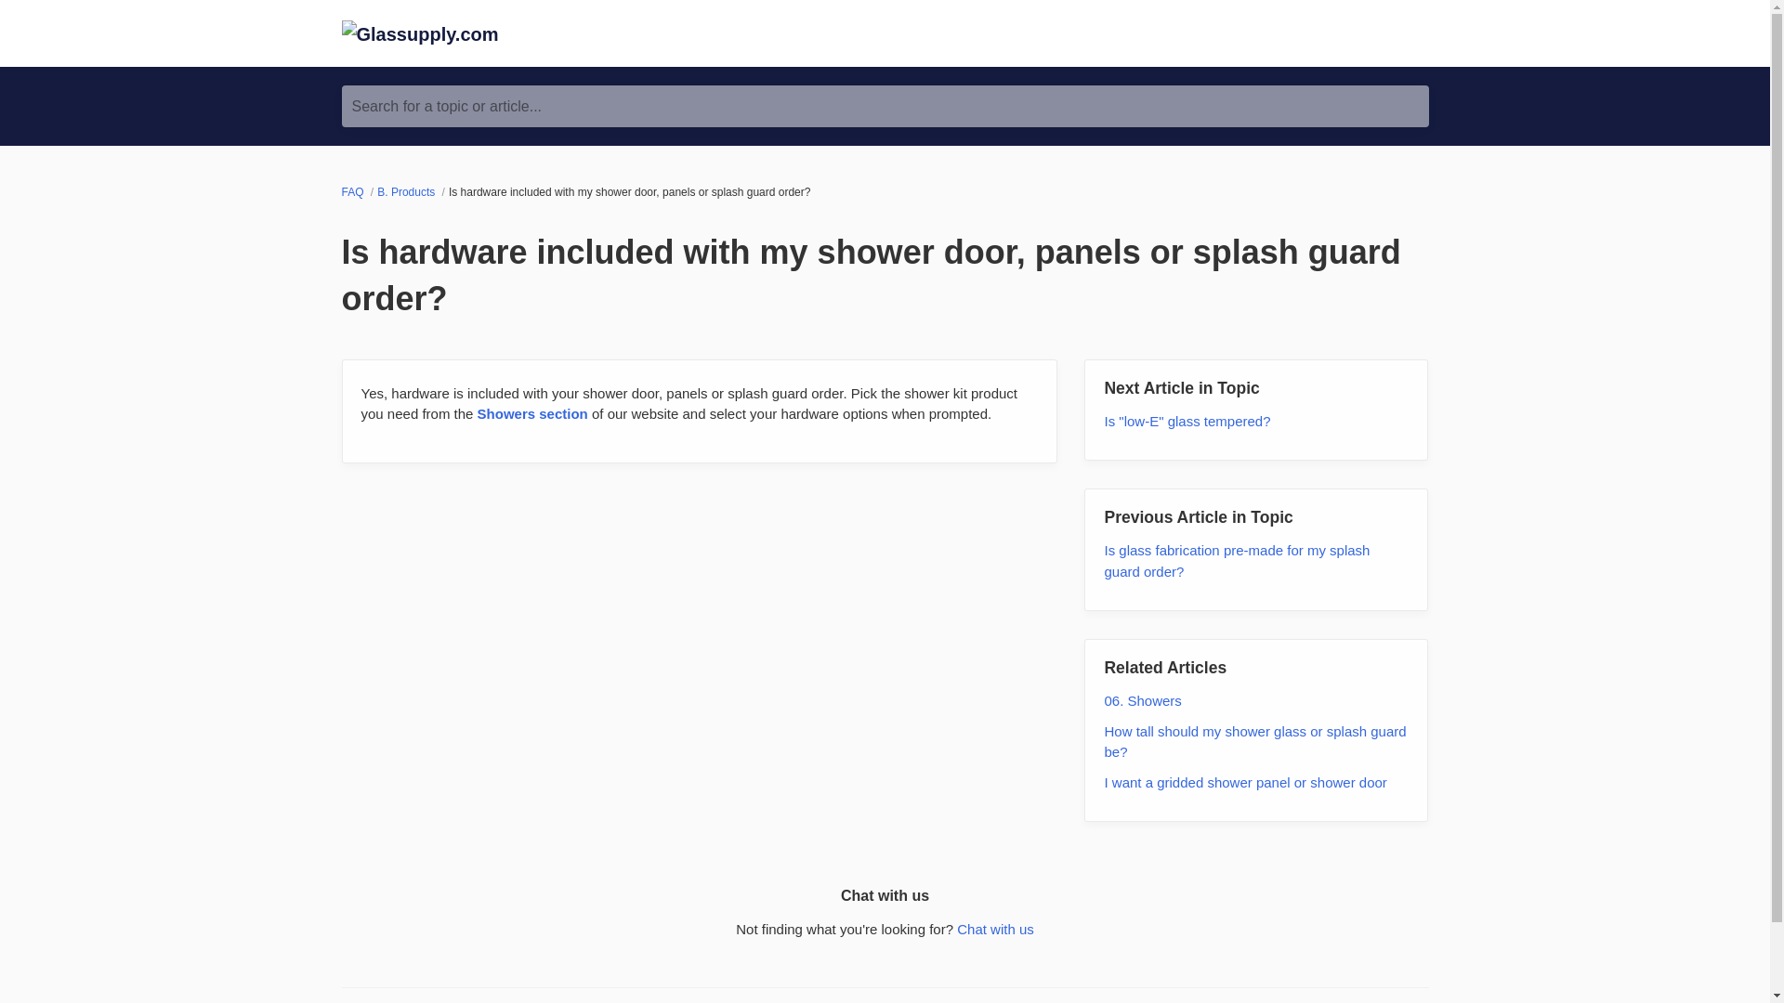  I want to click on I want a gridded shower panel or shower door, so click(1245, 782).